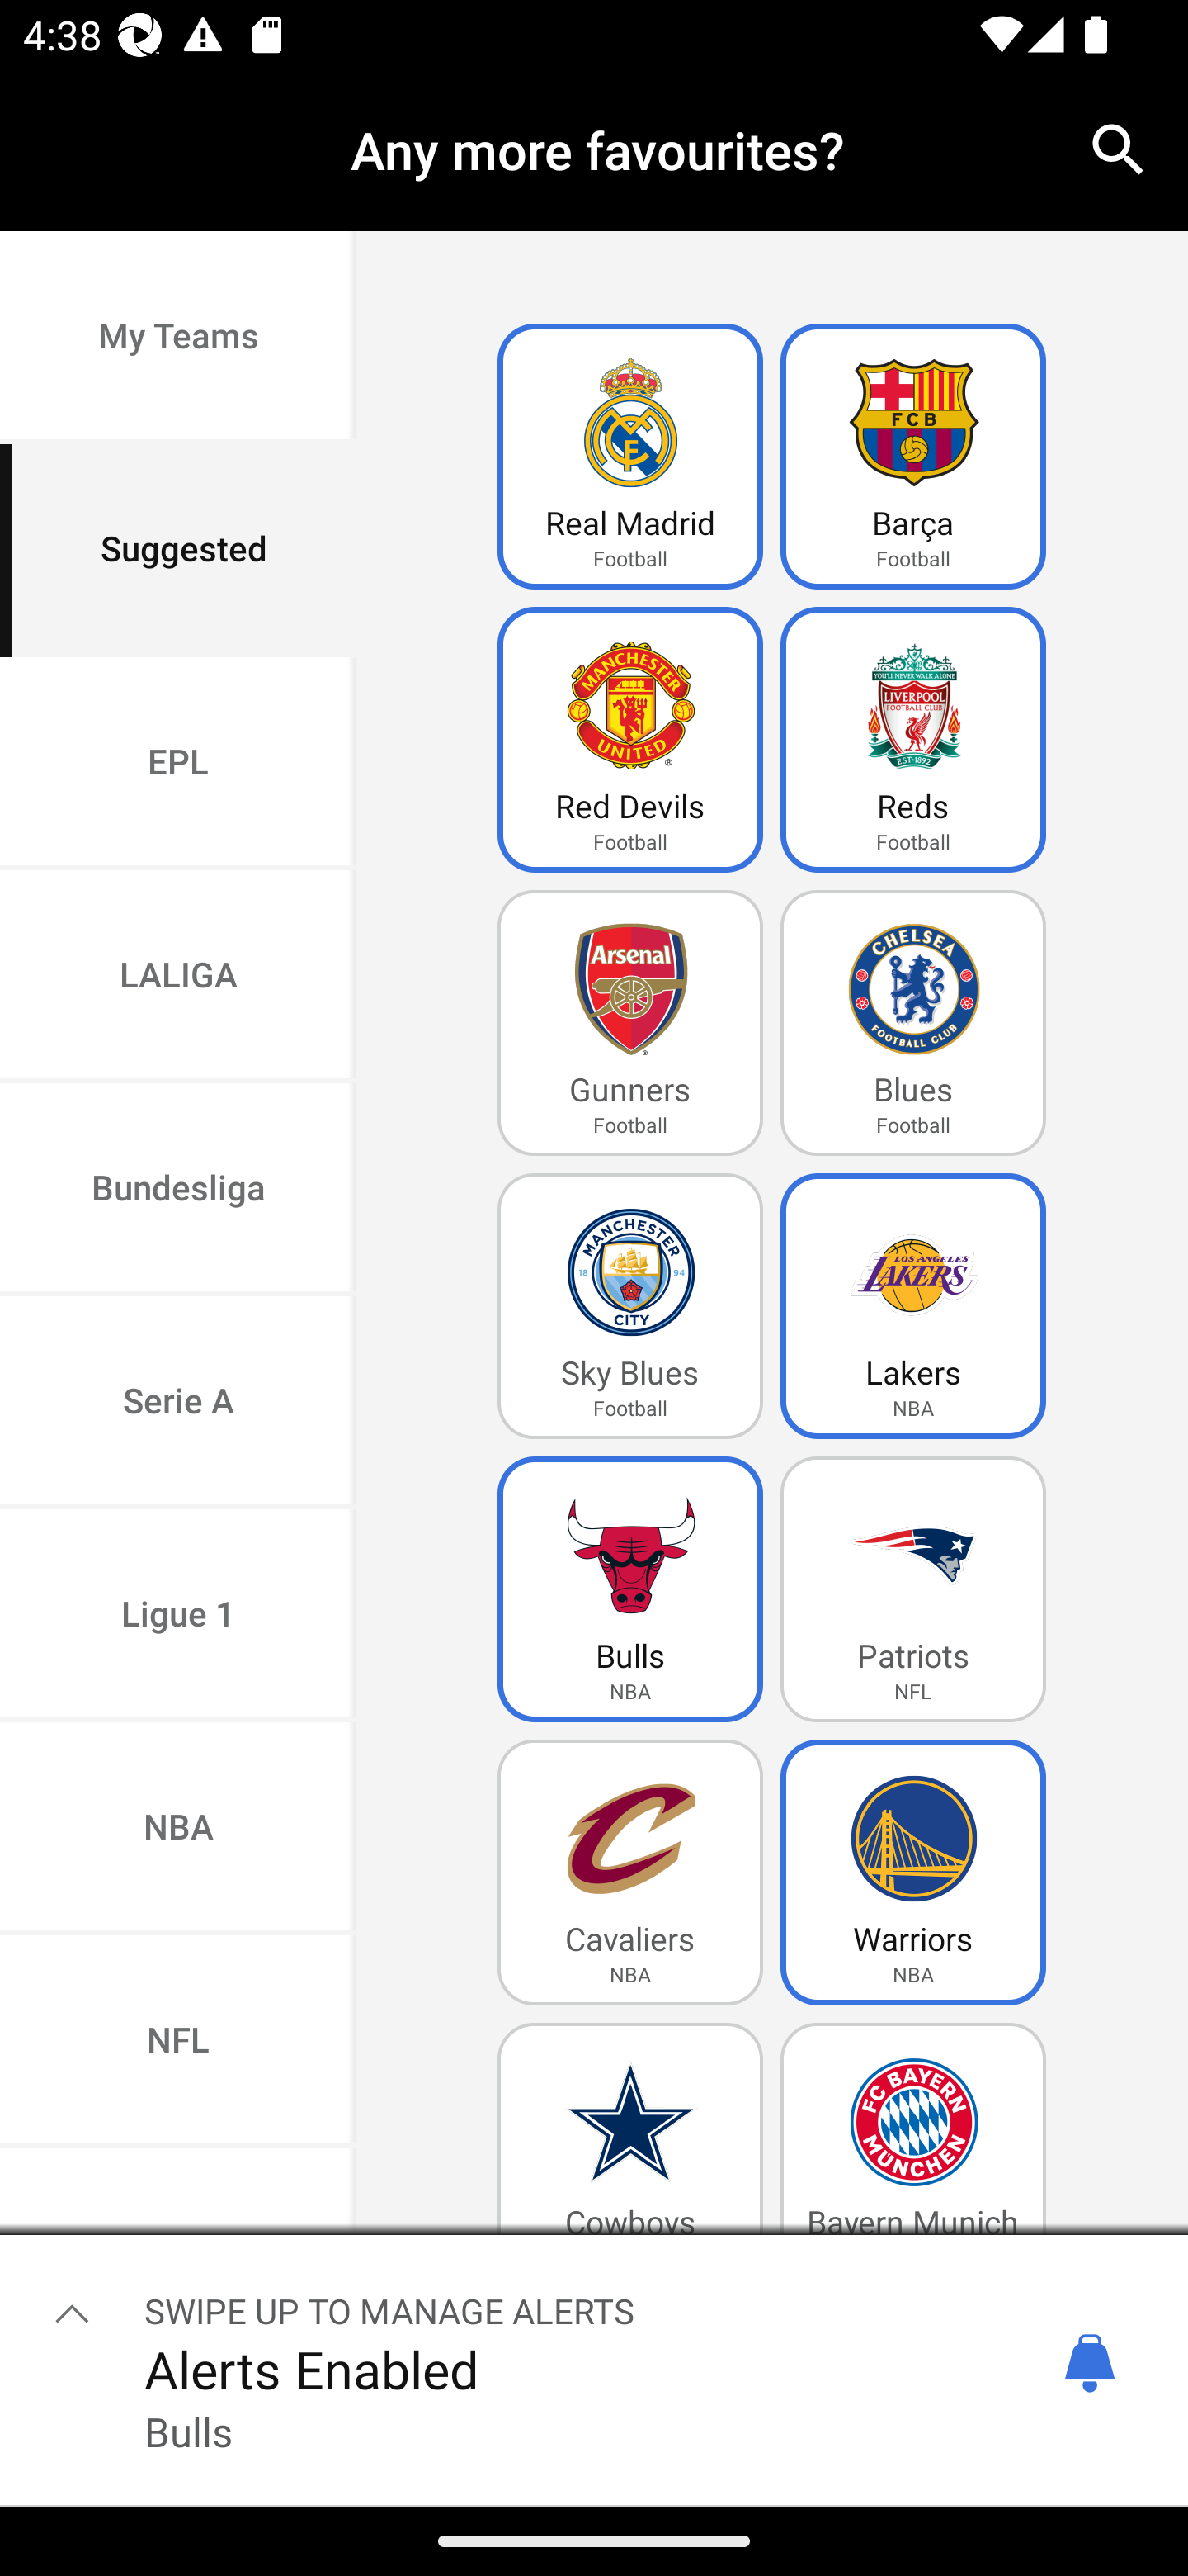  Describe the element at coordinates (913, 1873) in the screenshot. I see `Warriors WarriorsSelected NBA` at that location.